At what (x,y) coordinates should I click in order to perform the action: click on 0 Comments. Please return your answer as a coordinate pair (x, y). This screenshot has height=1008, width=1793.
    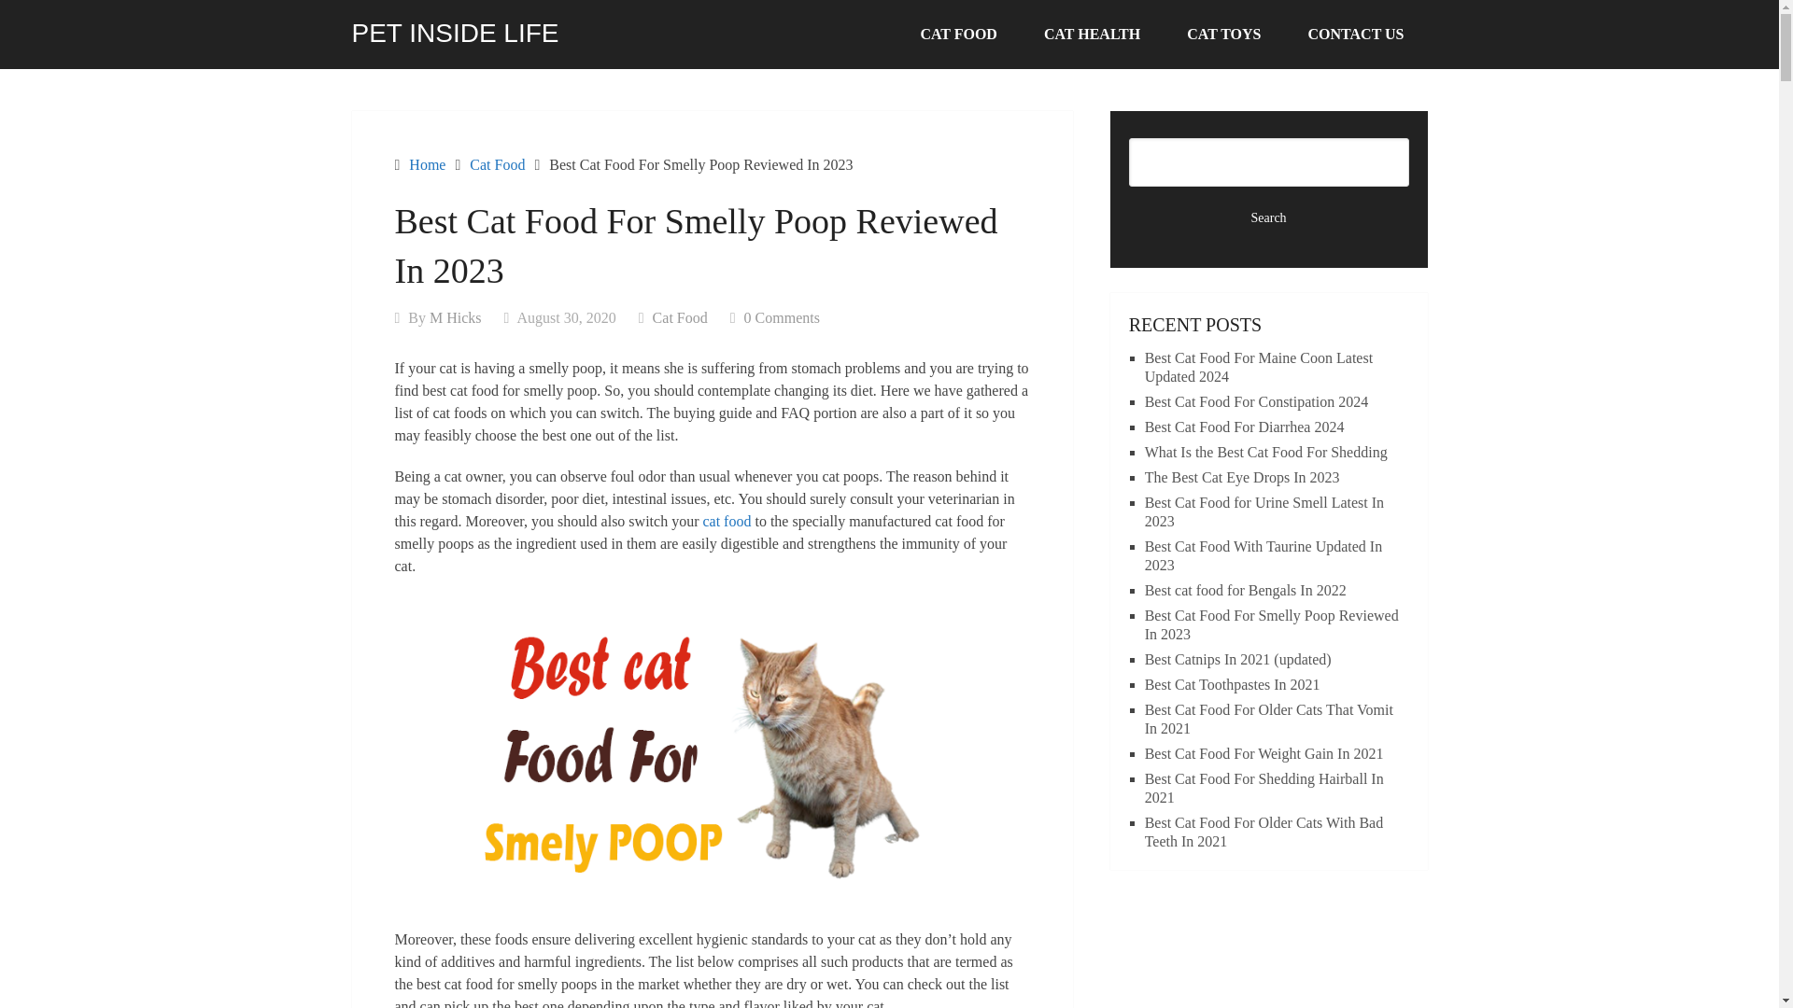
    Looking at the image, I should click on (781, 317).